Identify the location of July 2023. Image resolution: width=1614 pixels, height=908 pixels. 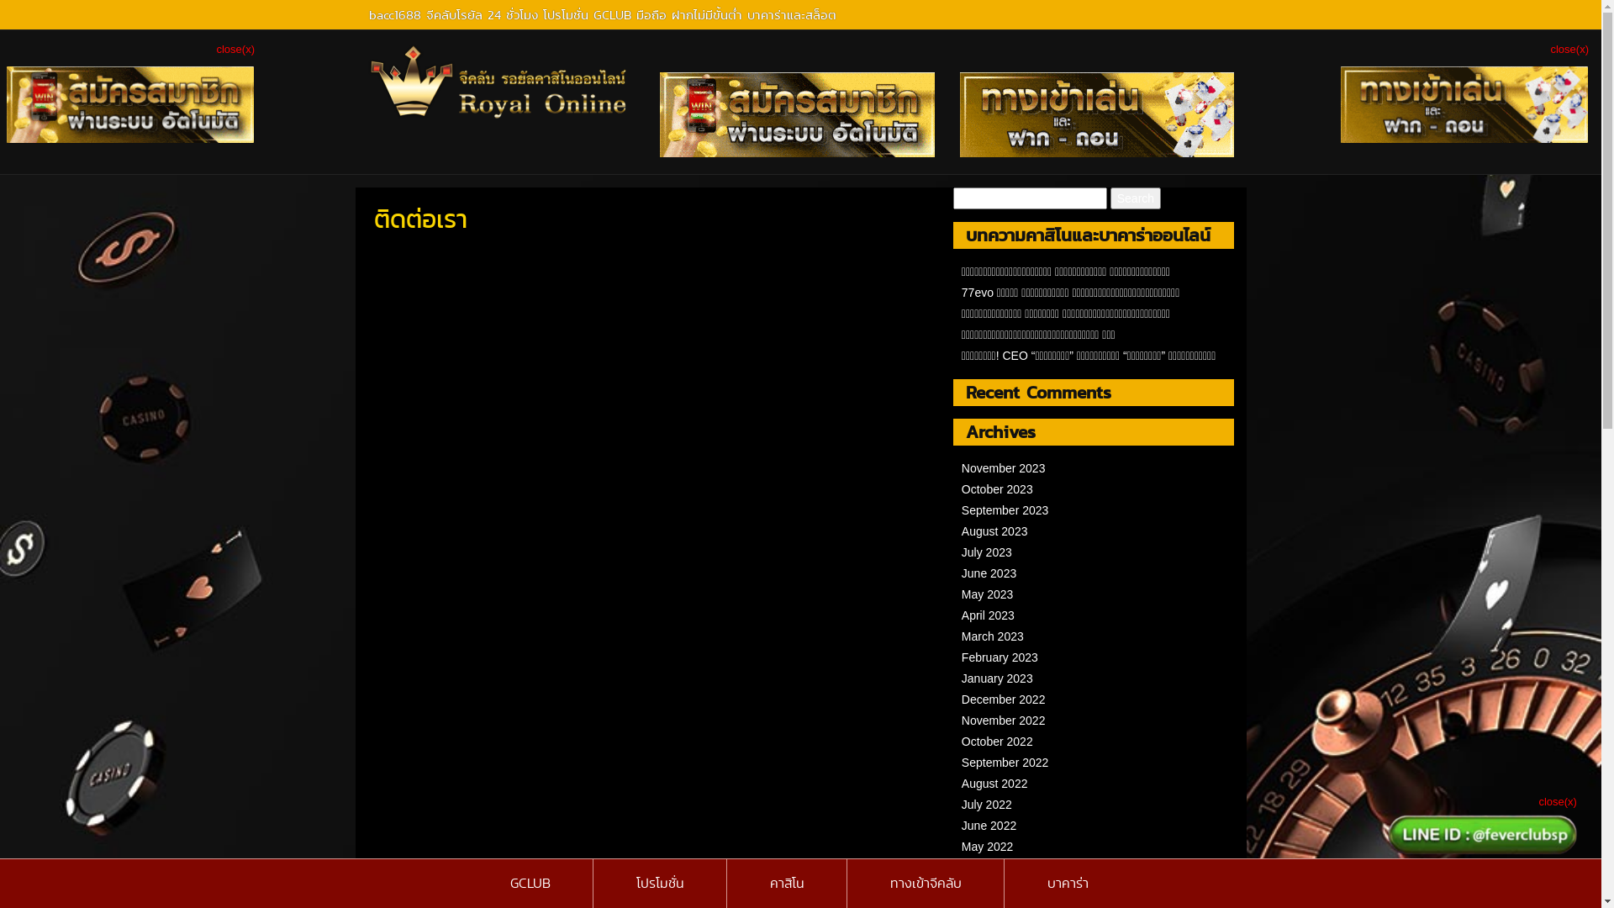
(987, 552).